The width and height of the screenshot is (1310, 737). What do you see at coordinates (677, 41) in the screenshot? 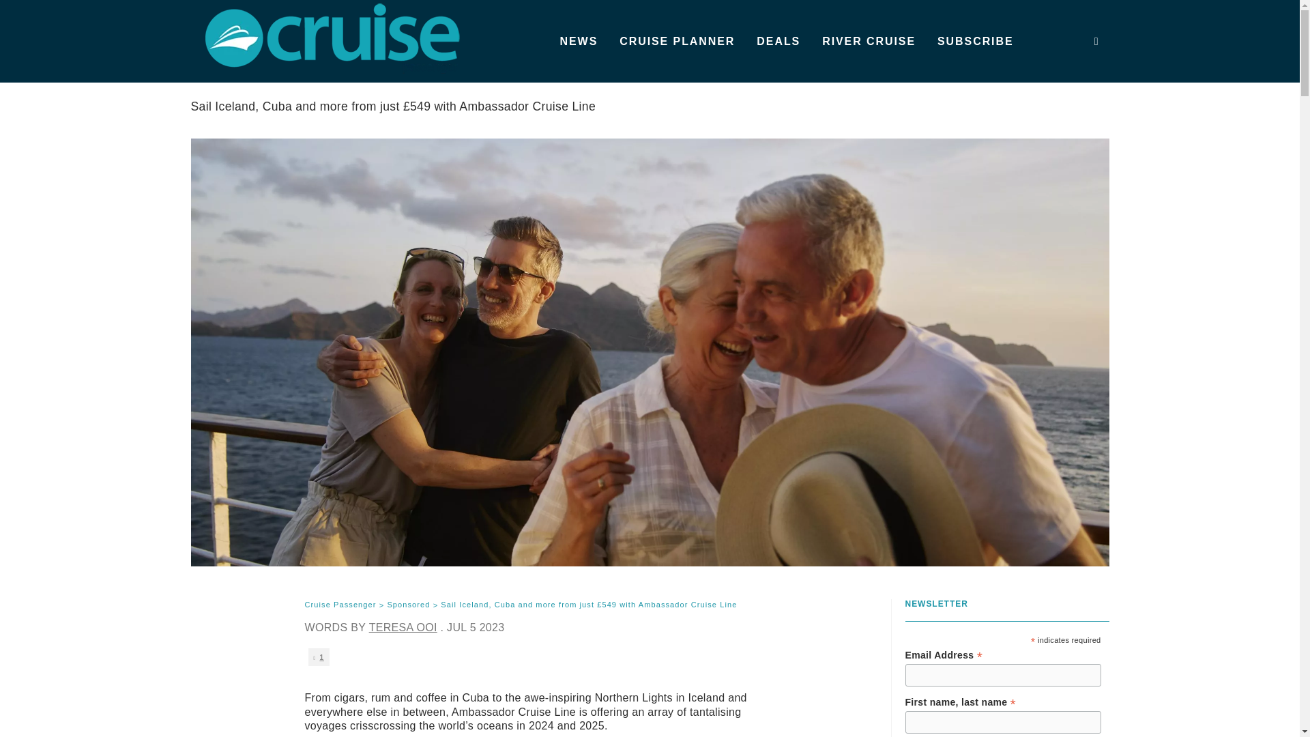
I see `CRUISE PLANNER` at bounding box center [677, 41].